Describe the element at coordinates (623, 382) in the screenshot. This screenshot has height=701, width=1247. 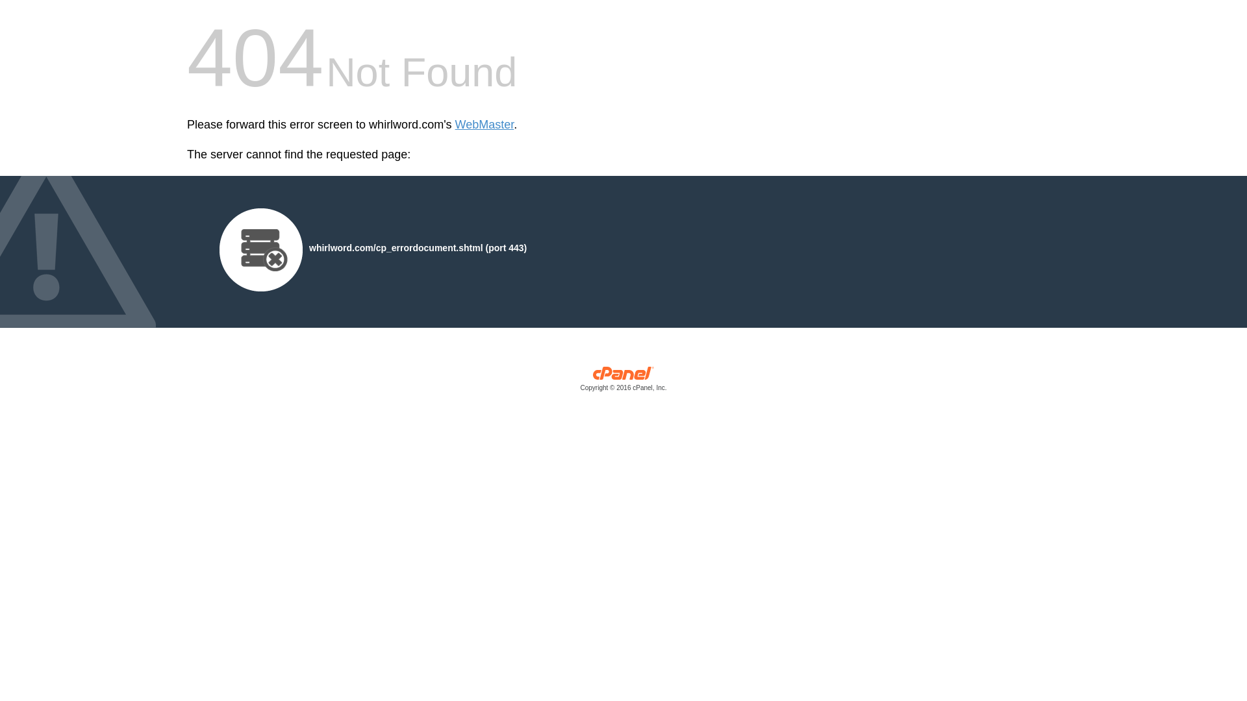
I see `cPanel, Inc.` at that location.